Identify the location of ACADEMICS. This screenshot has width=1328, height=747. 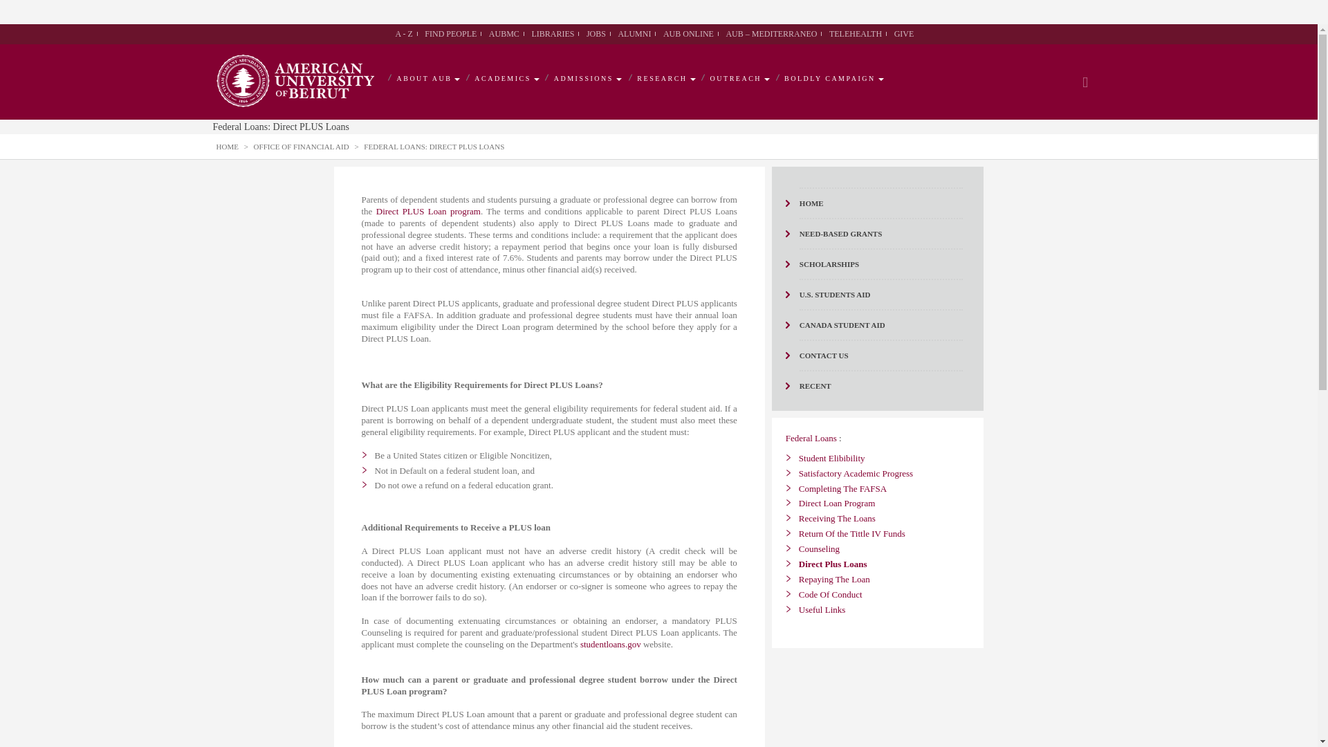
(504, 79).